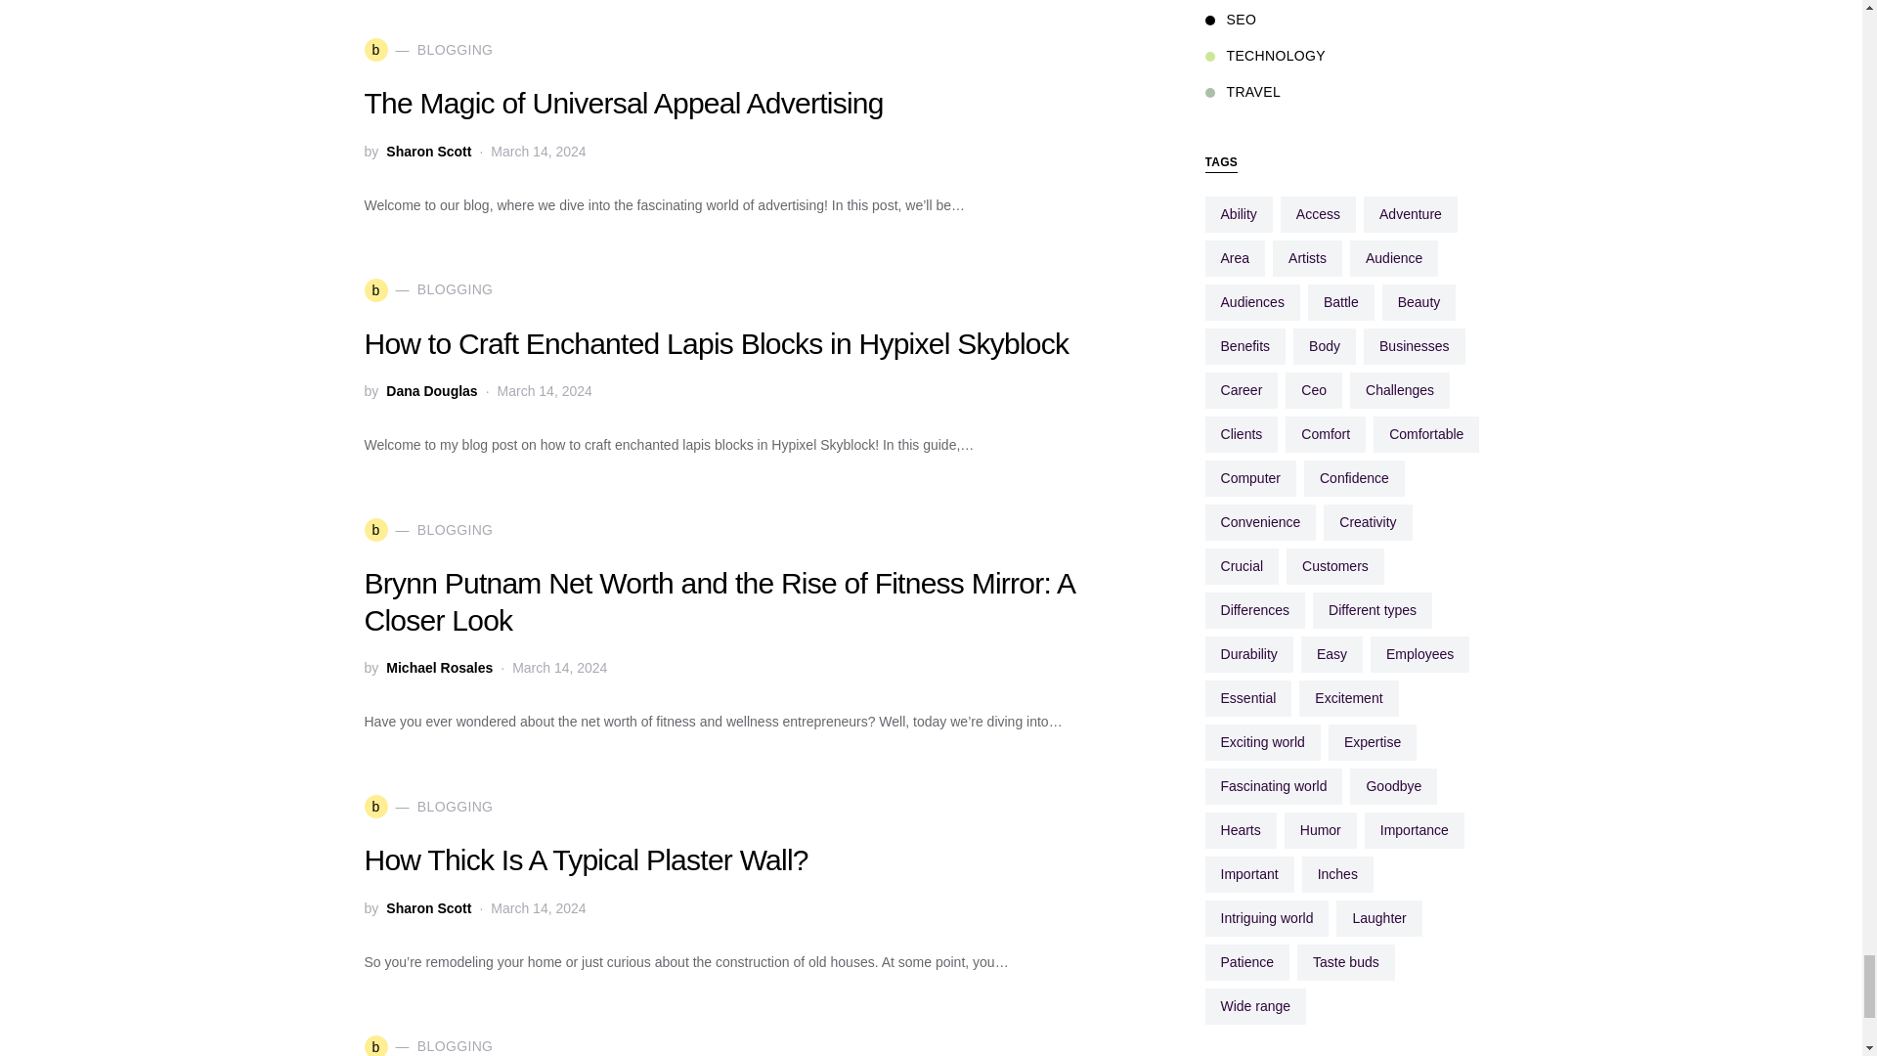  I want to click on View all posts by Dana Douglas, so click(431, 390).